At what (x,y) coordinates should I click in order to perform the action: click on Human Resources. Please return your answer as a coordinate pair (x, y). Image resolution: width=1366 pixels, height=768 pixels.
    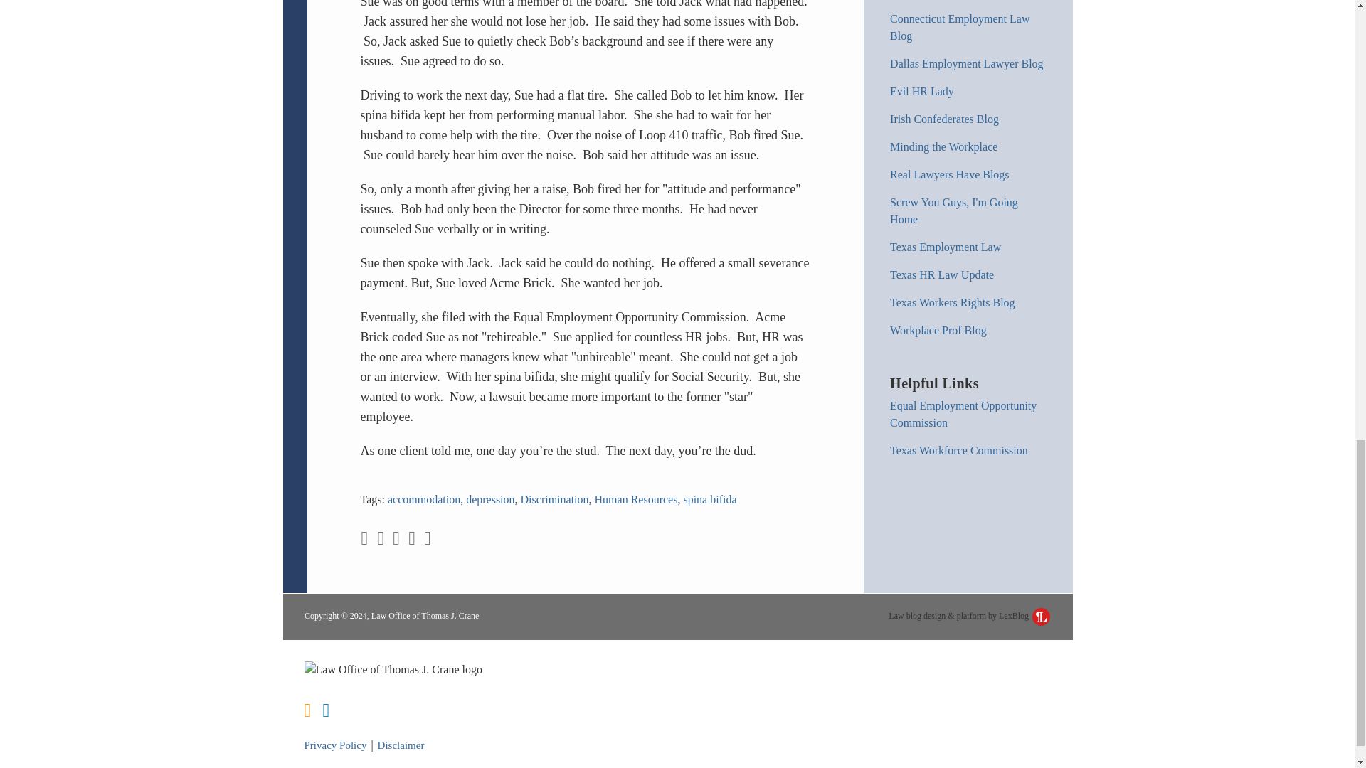
    Looking at the image, I should click on (636, 499).